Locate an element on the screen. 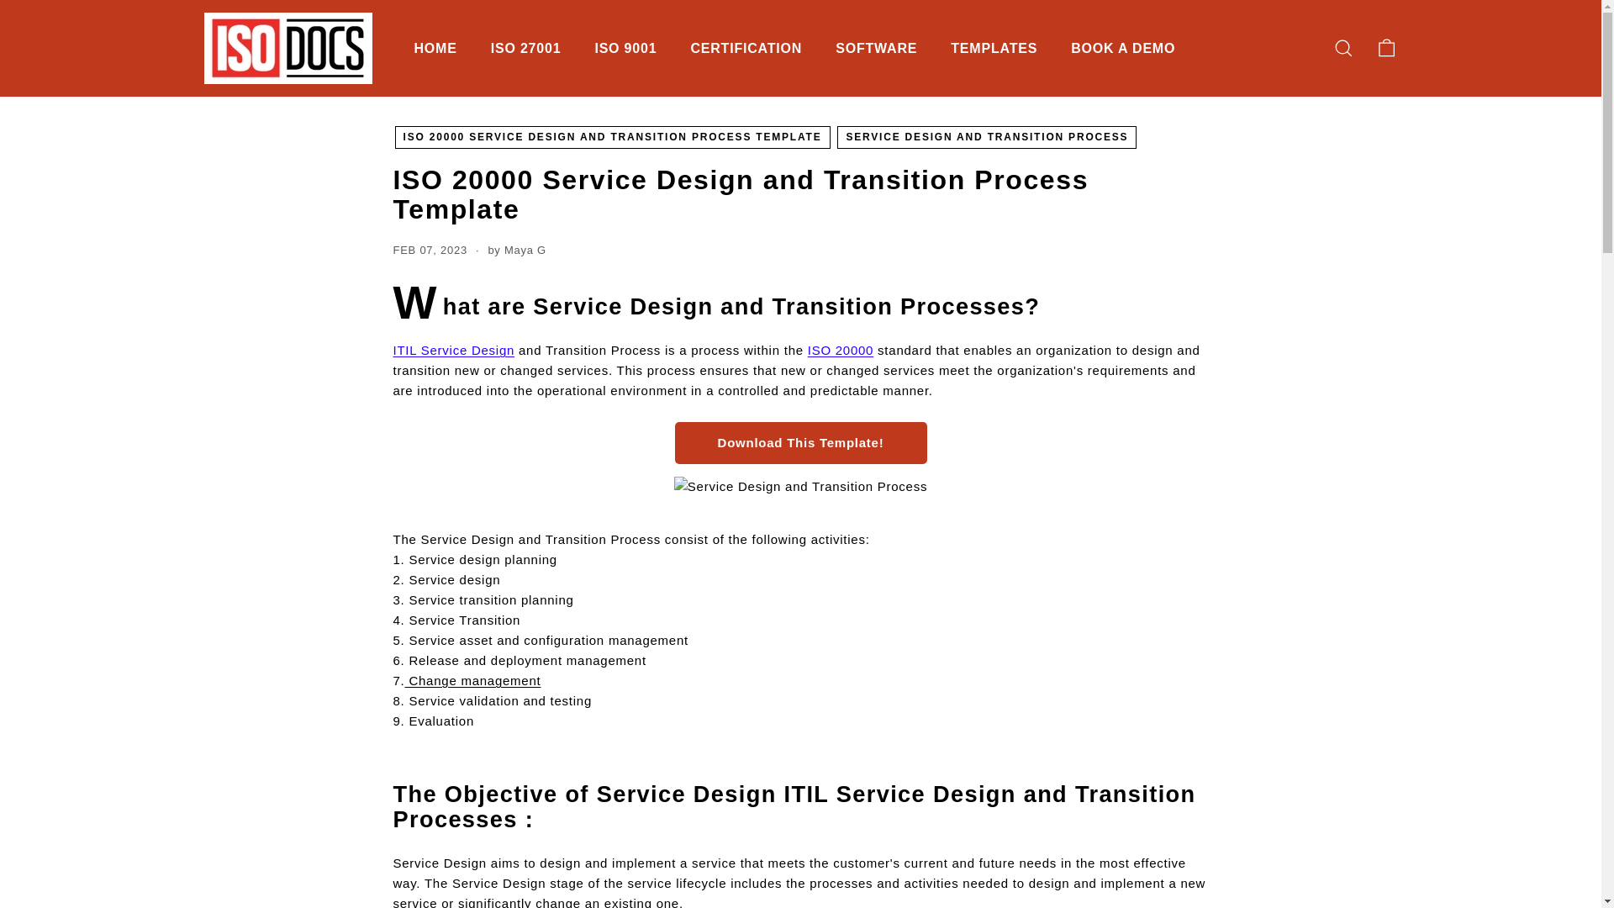 The image size is (1614, 908). CERTIFICATION is located at coordinates (745, 49).